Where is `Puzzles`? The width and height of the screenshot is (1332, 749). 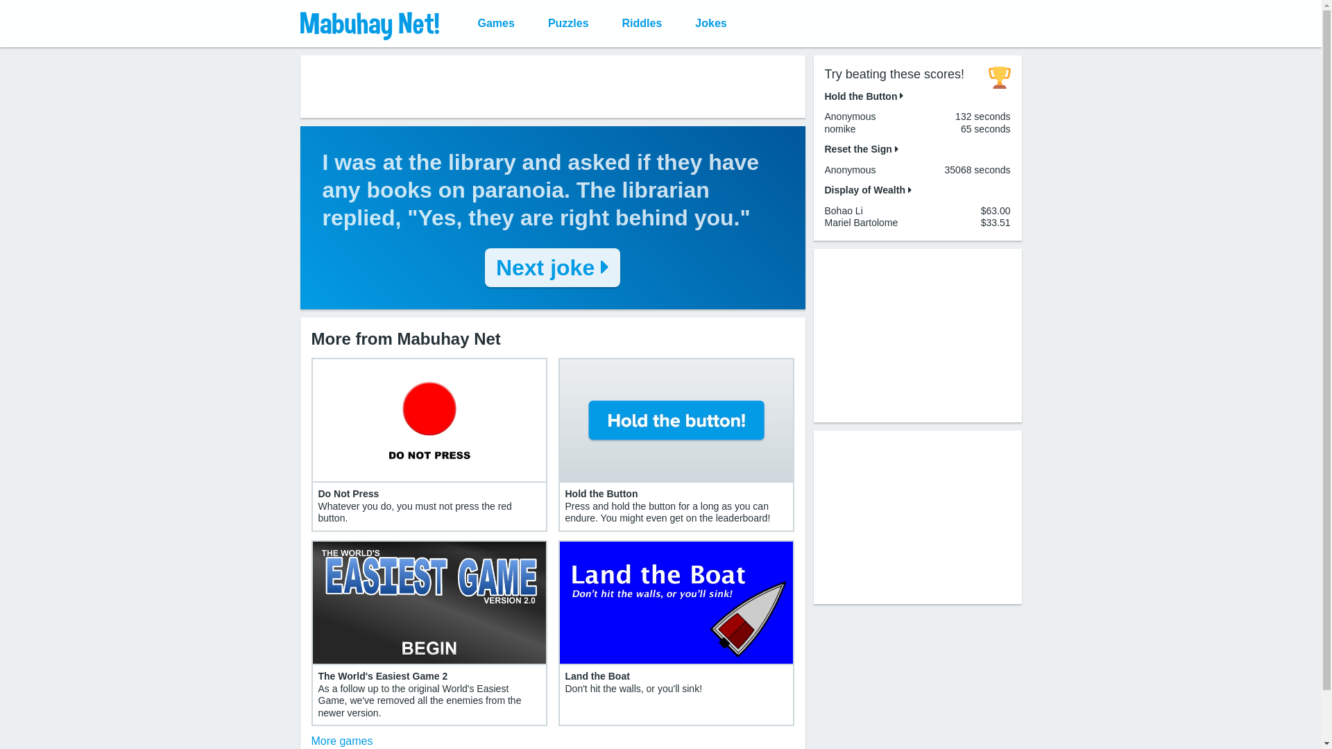
Puzzles is located at coordinates (569, 24).